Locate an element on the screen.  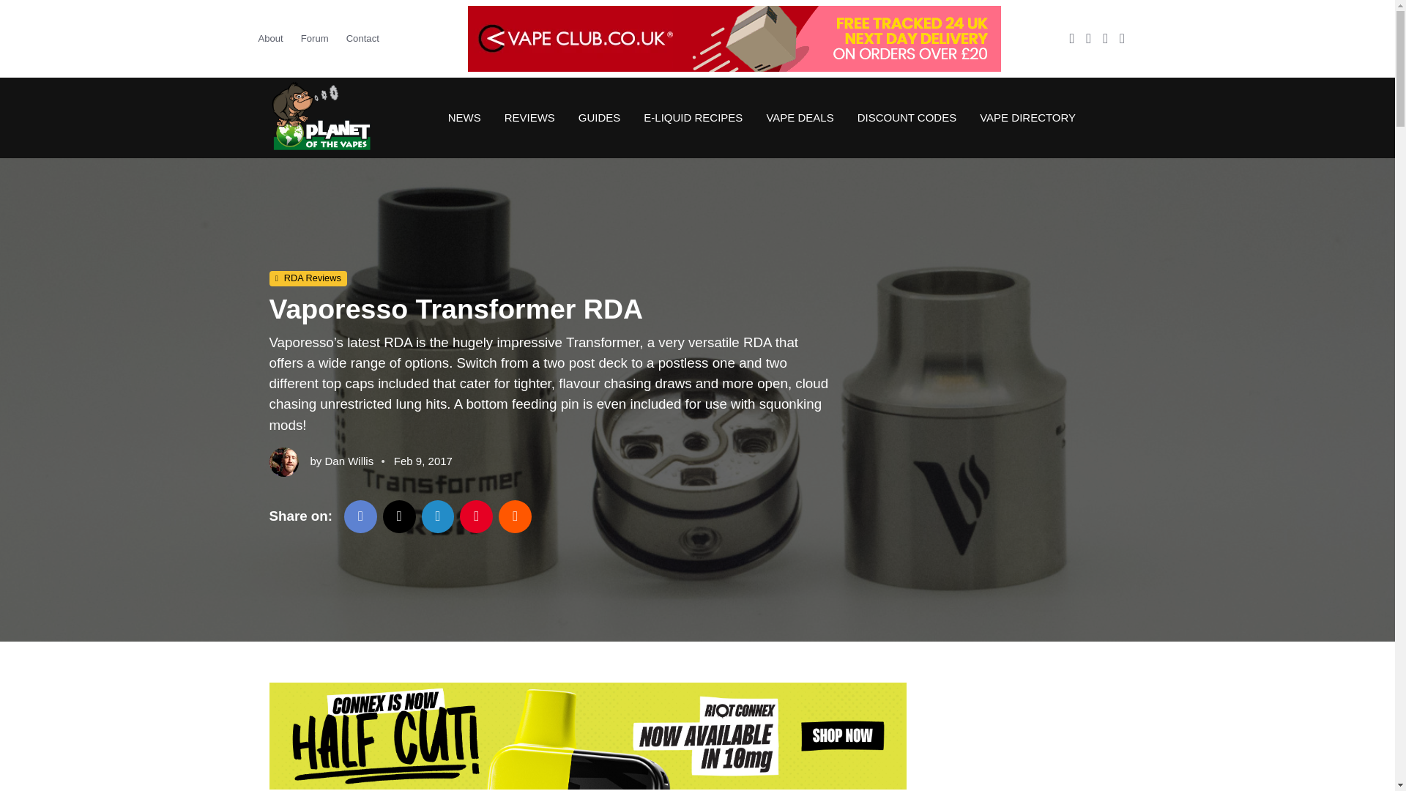
E-LIQUID RECIPES is located at coordinates (693, 117).